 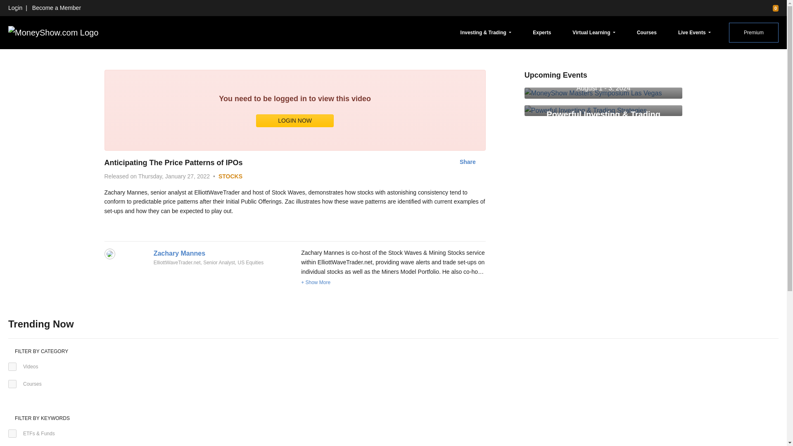 I want to click on Zachary Mannes, so click(x=179, y=253).